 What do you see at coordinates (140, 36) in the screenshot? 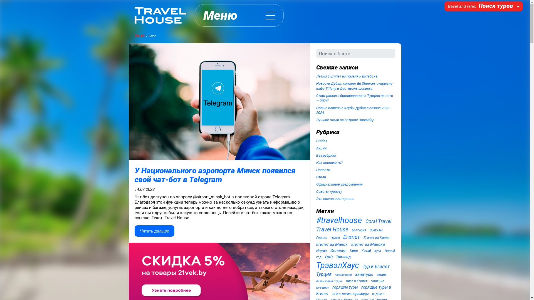
I see `TH.BY` at bounding box center [140, 36].